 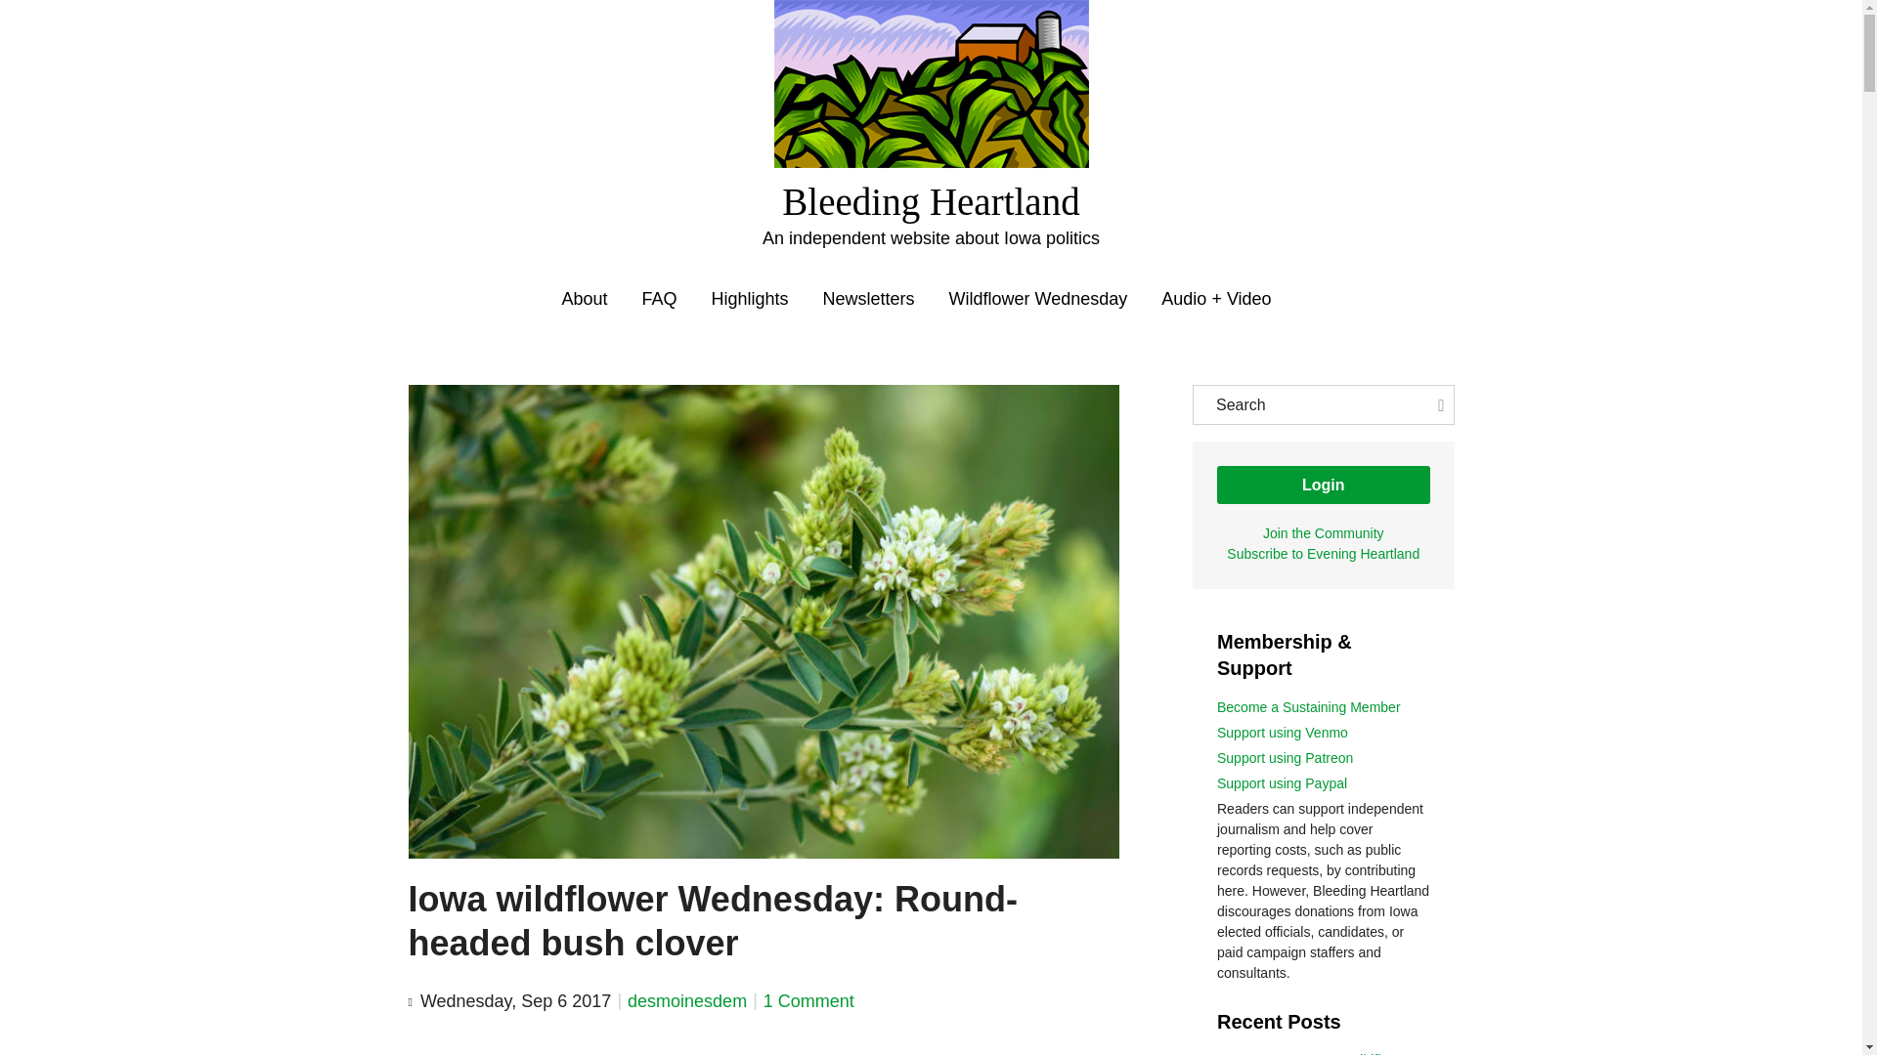 I want to click on Posts by desmoinesdem, so click(x=686, y=1000).